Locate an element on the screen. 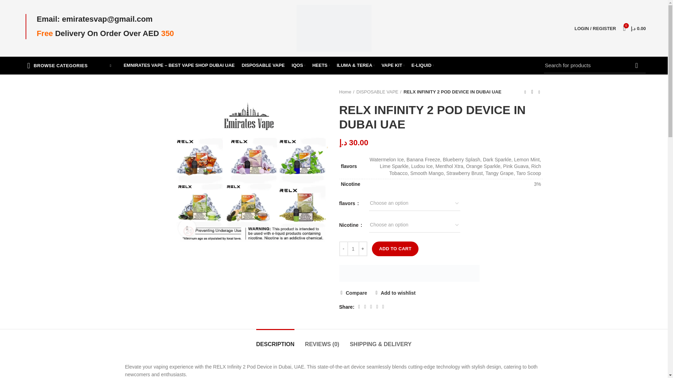 The height and width of the screenshot is (378, 673). DISPOSABLE VAPE is located at coordinates (263, 65).